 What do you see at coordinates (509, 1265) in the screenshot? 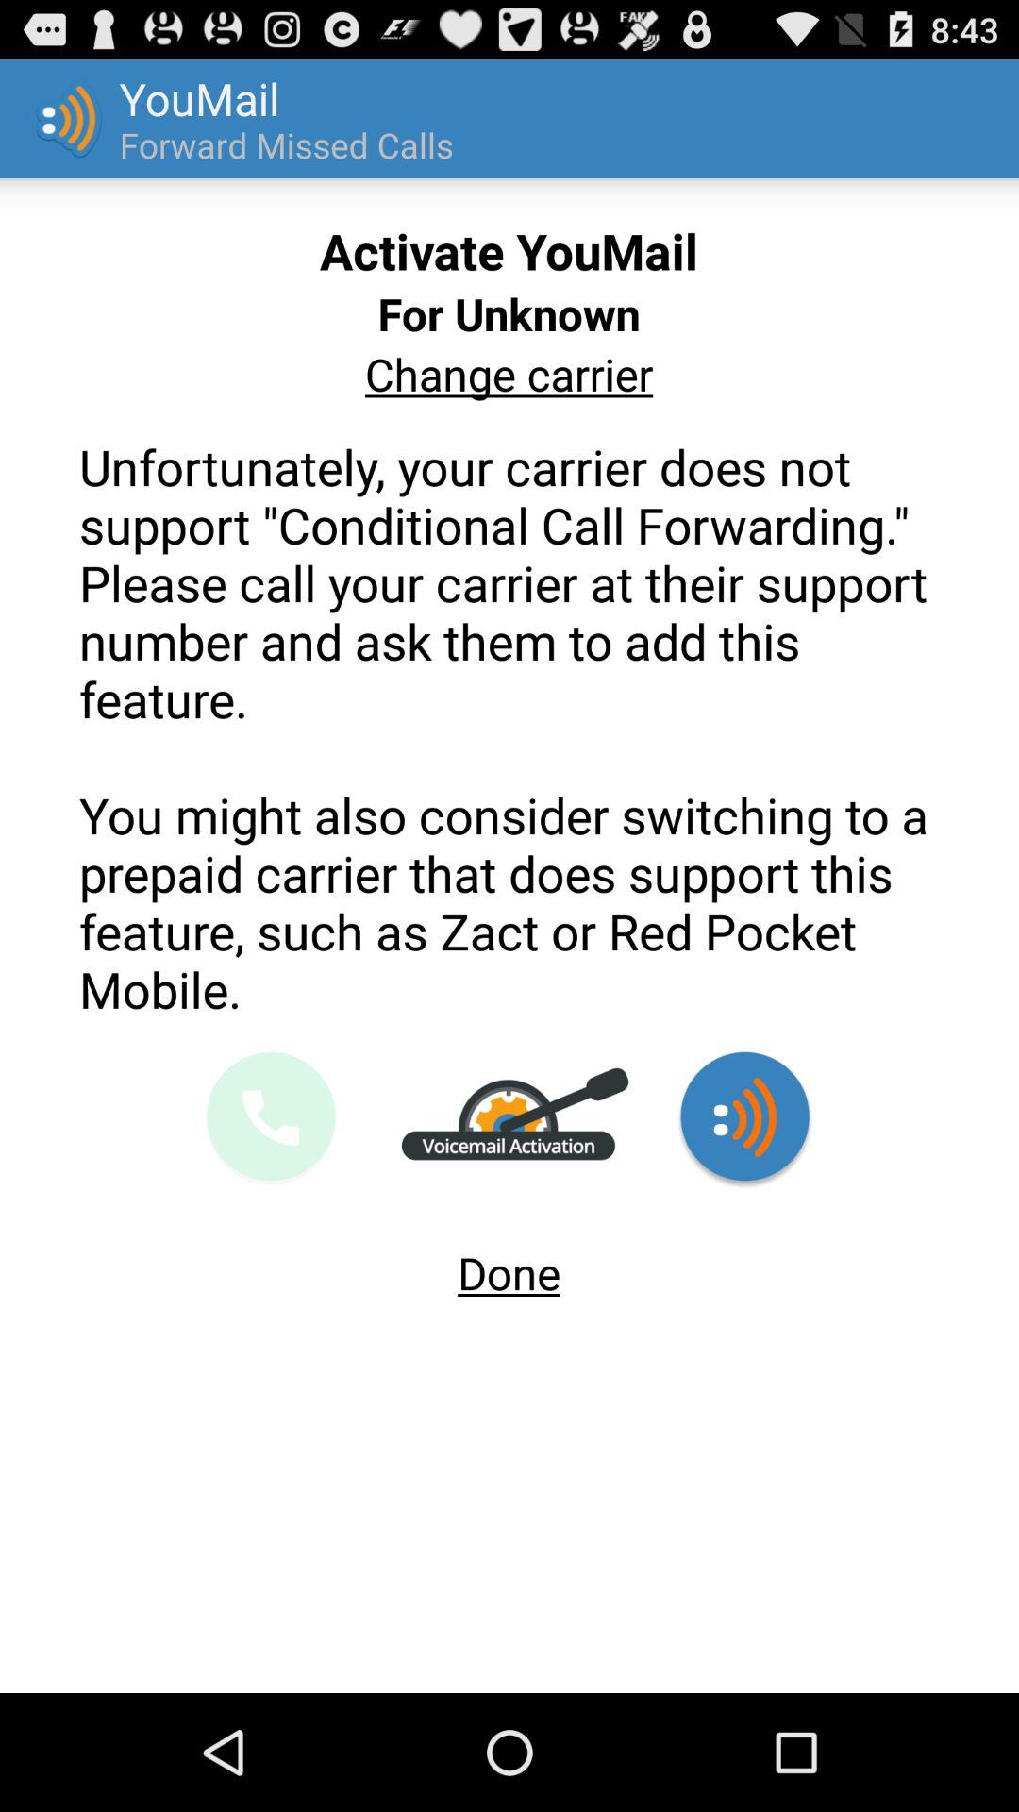
I see `jump to done item` at bounding box center [509, 1265].